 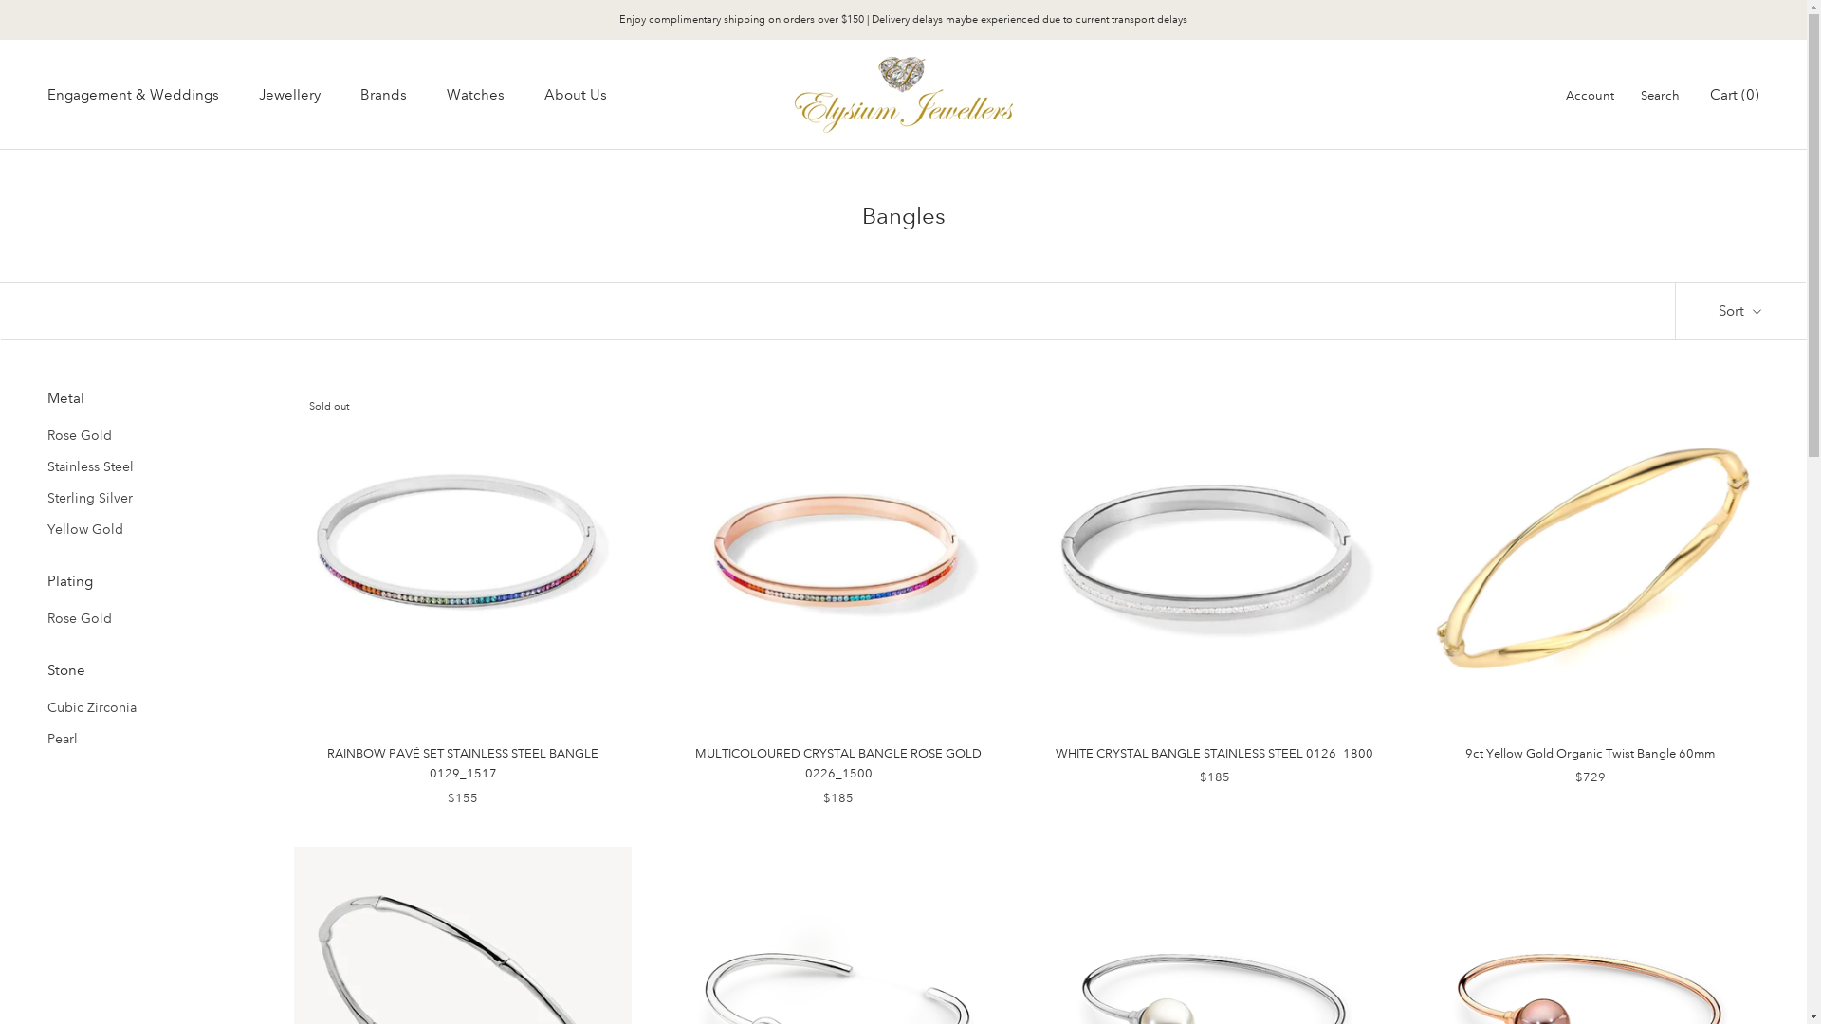 I want to click on Plating, so click(x=142, y=582).